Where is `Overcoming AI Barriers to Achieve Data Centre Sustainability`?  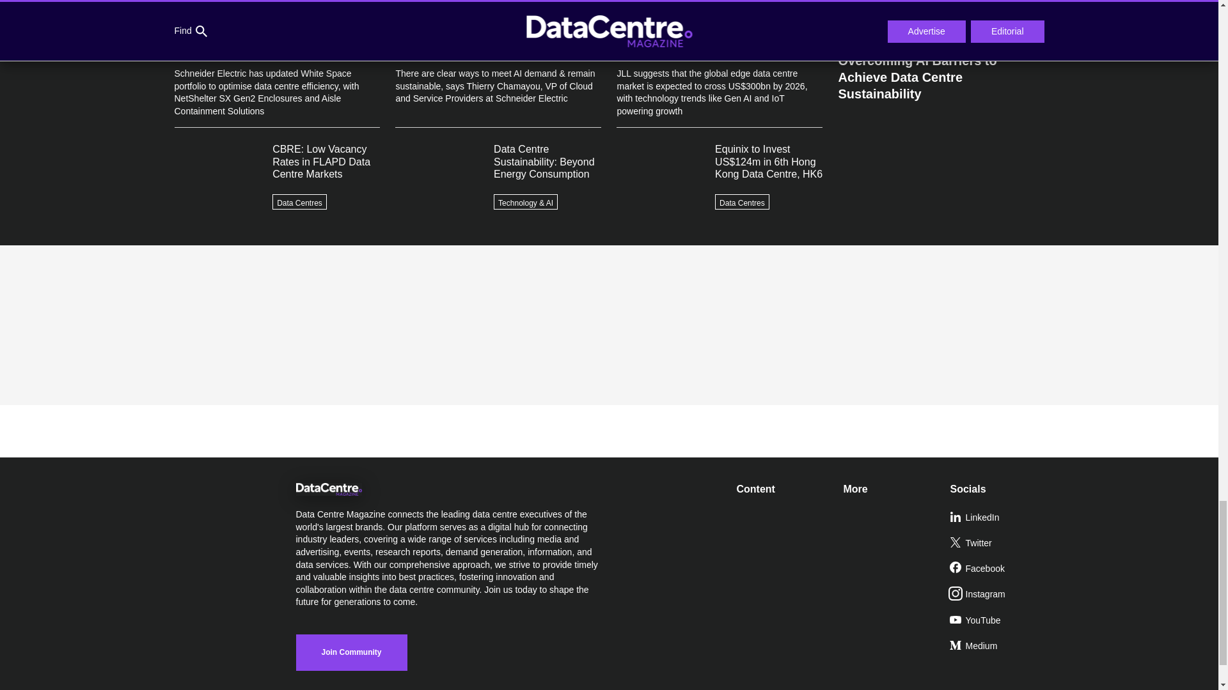
Overcoming AI Barriers to Achieve Data Centre Sustainability is located at coordinates (940, 72).